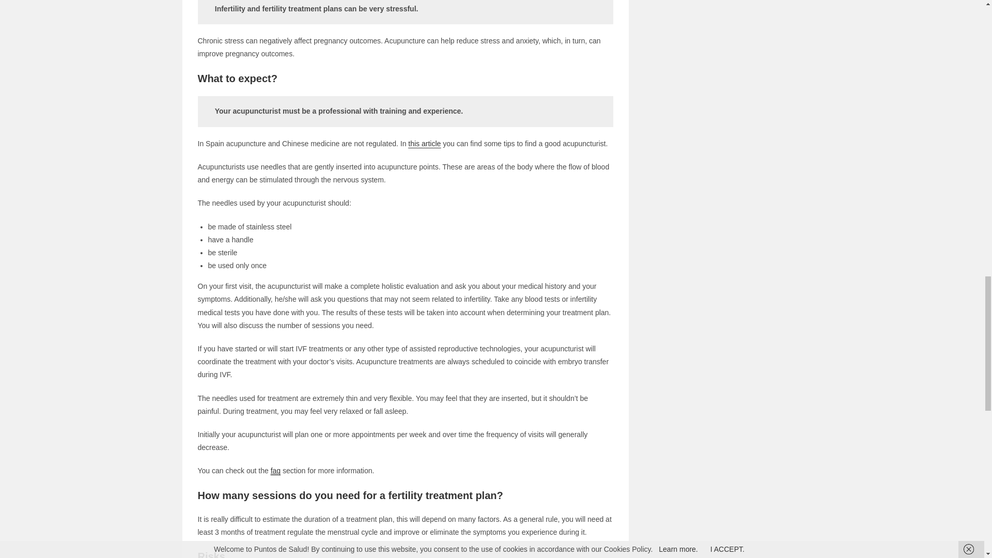 The width and height of the screenshot is (992, 558). Describe the element at coordinates (276, 470) in the screenshot. I see `faq` at that location.